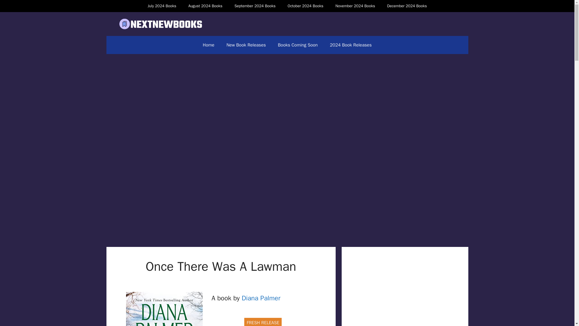  I want to click on December 2024 Books, so click(407, 6).